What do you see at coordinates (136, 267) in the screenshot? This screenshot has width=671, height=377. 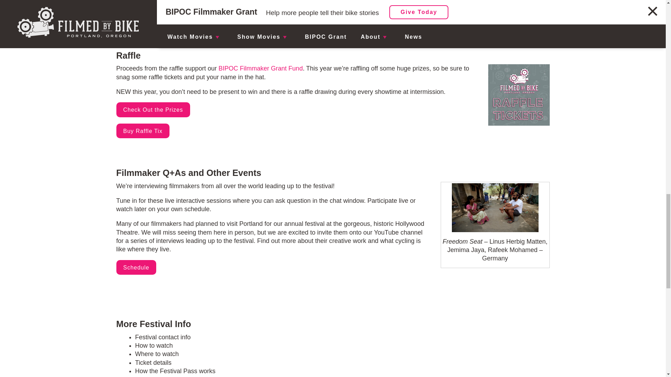 I see `Schedule` at bounding box center [136, 267].